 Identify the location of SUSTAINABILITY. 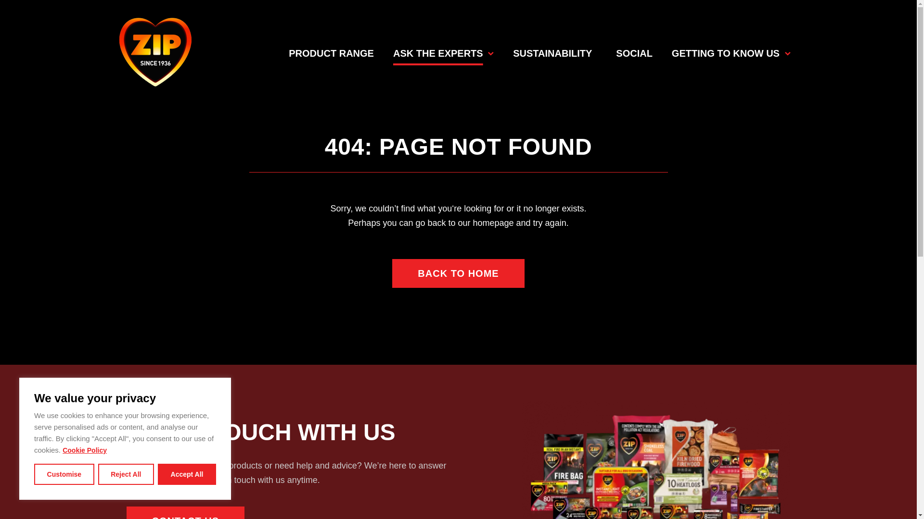
(552, 52).